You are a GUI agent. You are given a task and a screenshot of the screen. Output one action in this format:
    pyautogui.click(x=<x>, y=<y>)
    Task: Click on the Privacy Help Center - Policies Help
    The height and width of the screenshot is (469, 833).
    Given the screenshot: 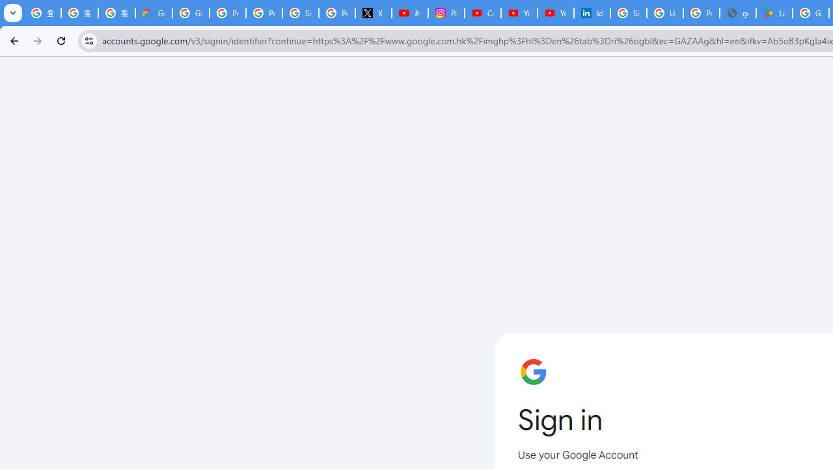 What is the action you would take?
    pyautogui.click(x=264, y=13)
    